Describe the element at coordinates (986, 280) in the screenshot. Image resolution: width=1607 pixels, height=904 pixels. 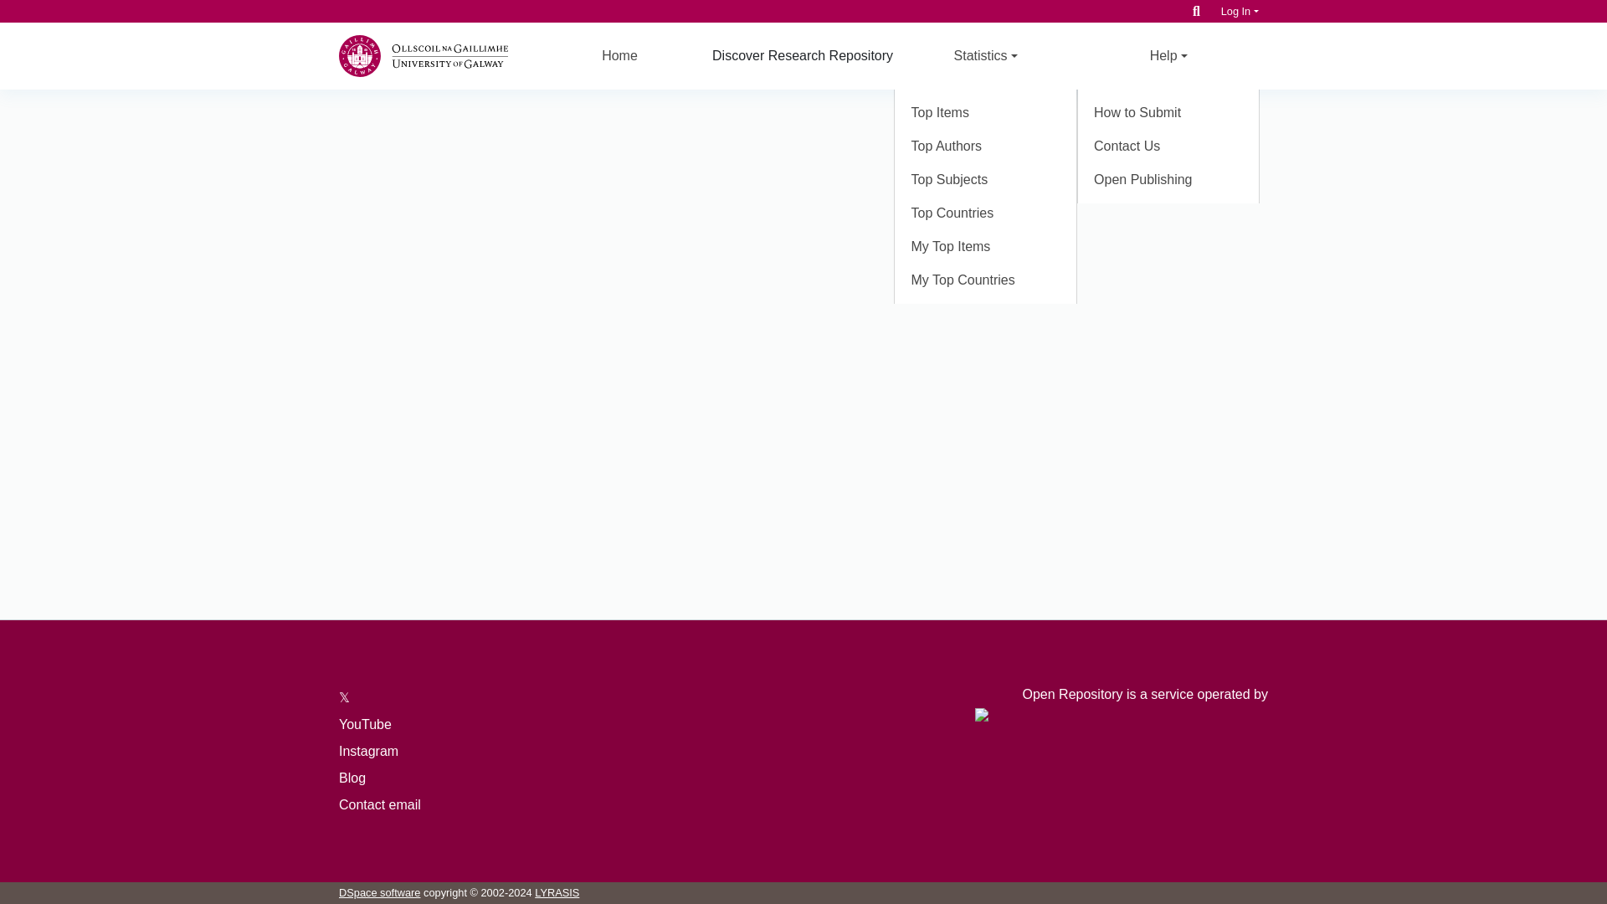
I see `My Top Countries` at that location.